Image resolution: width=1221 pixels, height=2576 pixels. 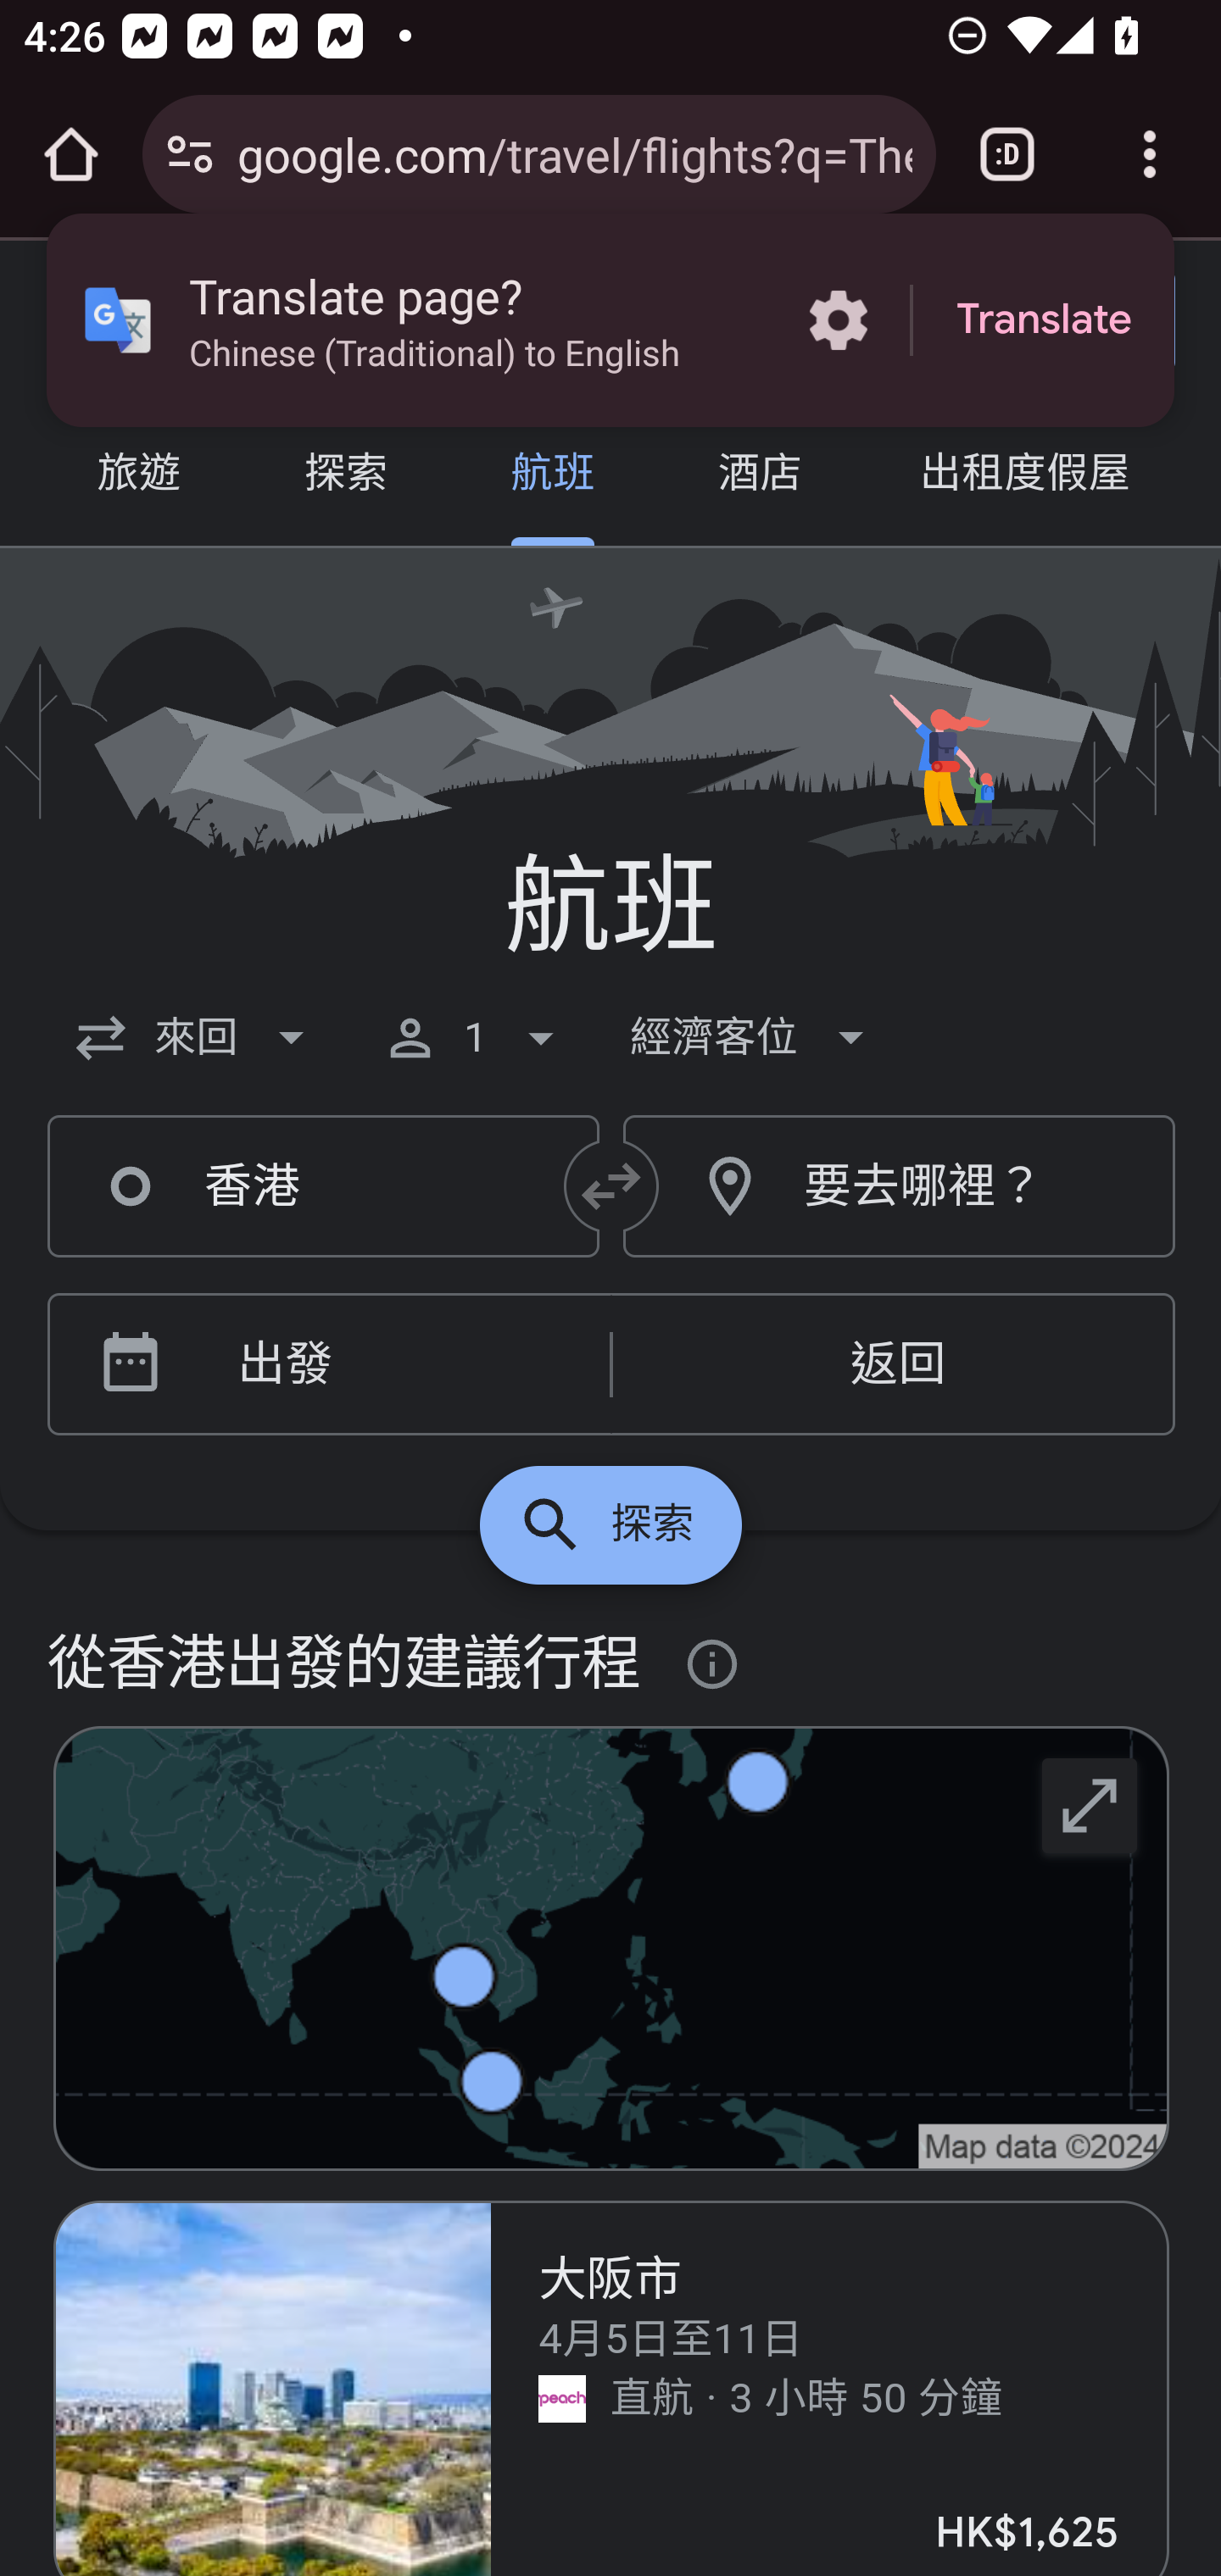 What do you see at coordinates (610, 1525) in the screenshot?
I see `探索更多目的地` at bounding box center [610, 1525].